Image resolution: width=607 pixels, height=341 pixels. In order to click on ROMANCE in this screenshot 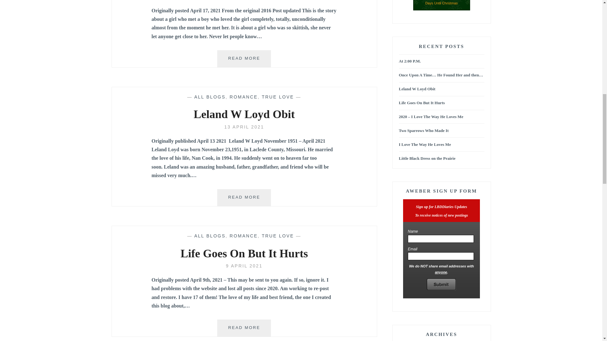, I will do `click(244, 328)`.